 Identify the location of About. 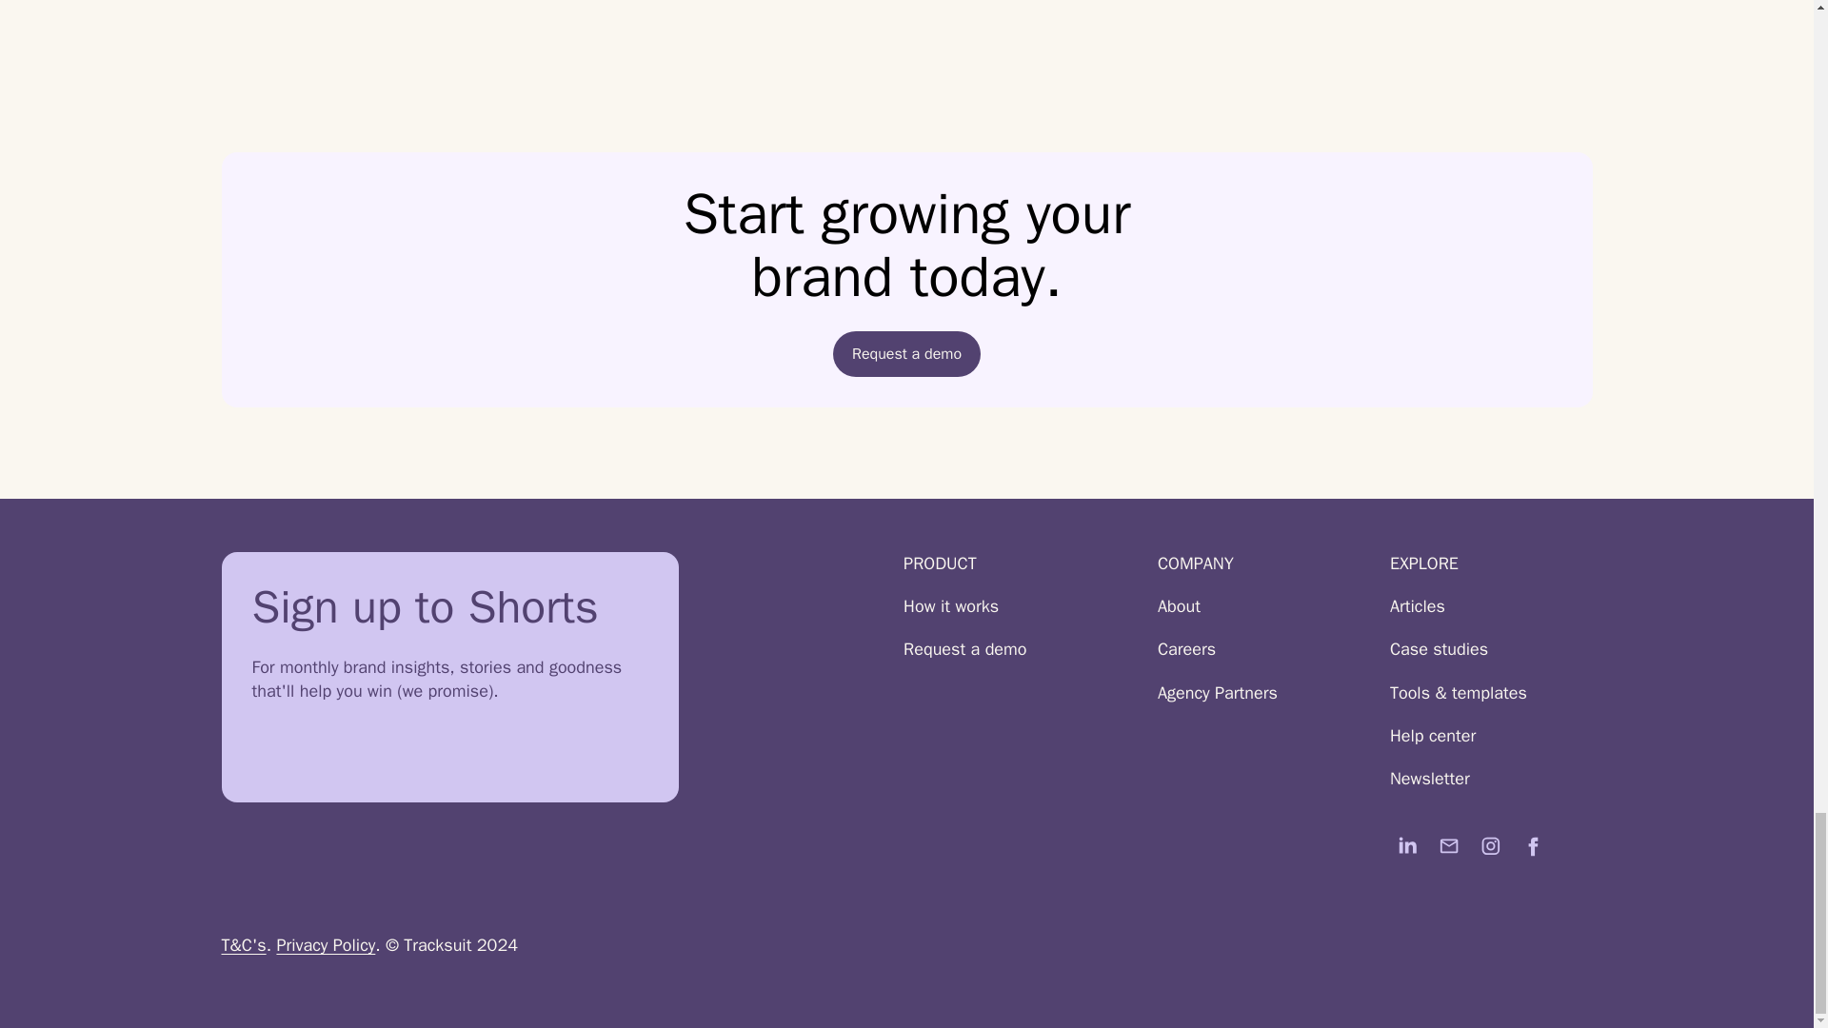
(1217, 607).